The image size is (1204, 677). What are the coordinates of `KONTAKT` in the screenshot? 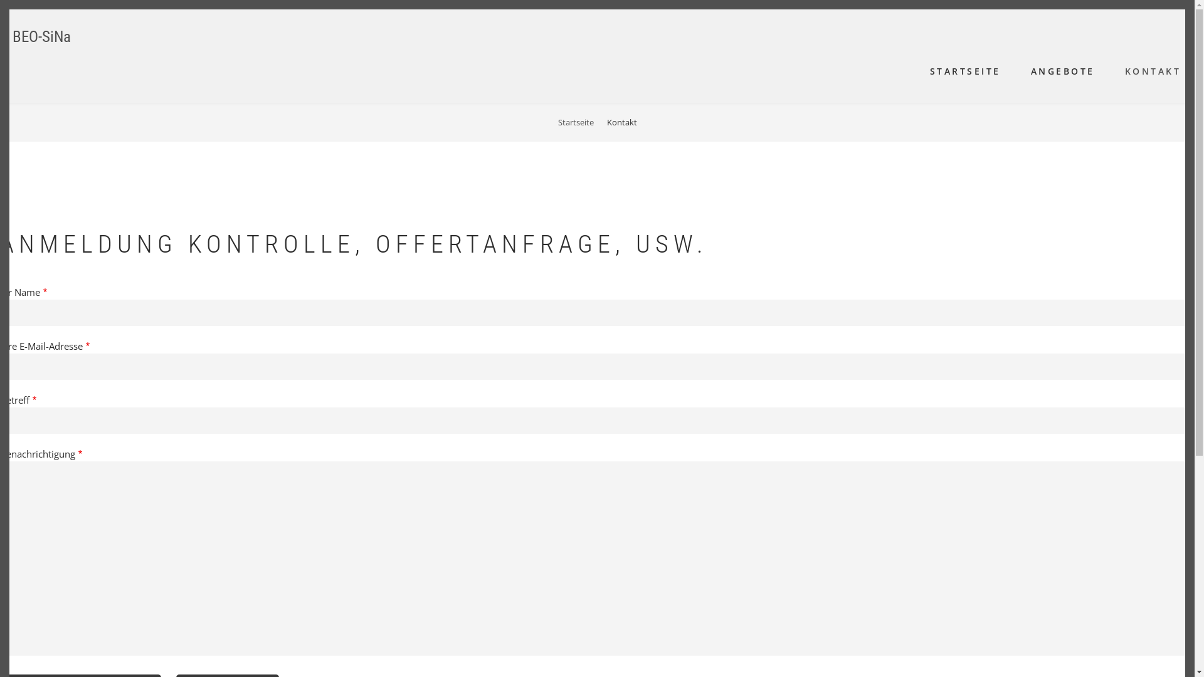 It's located at (1153, 71).